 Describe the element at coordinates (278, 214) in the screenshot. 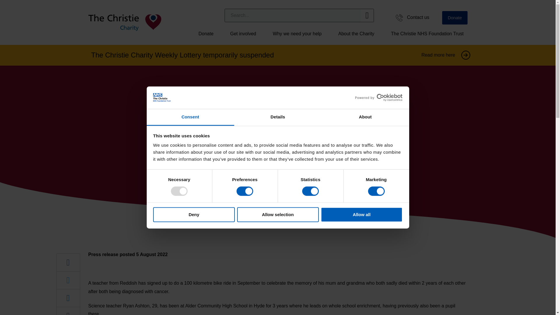

I see `Allow selection` at that location.